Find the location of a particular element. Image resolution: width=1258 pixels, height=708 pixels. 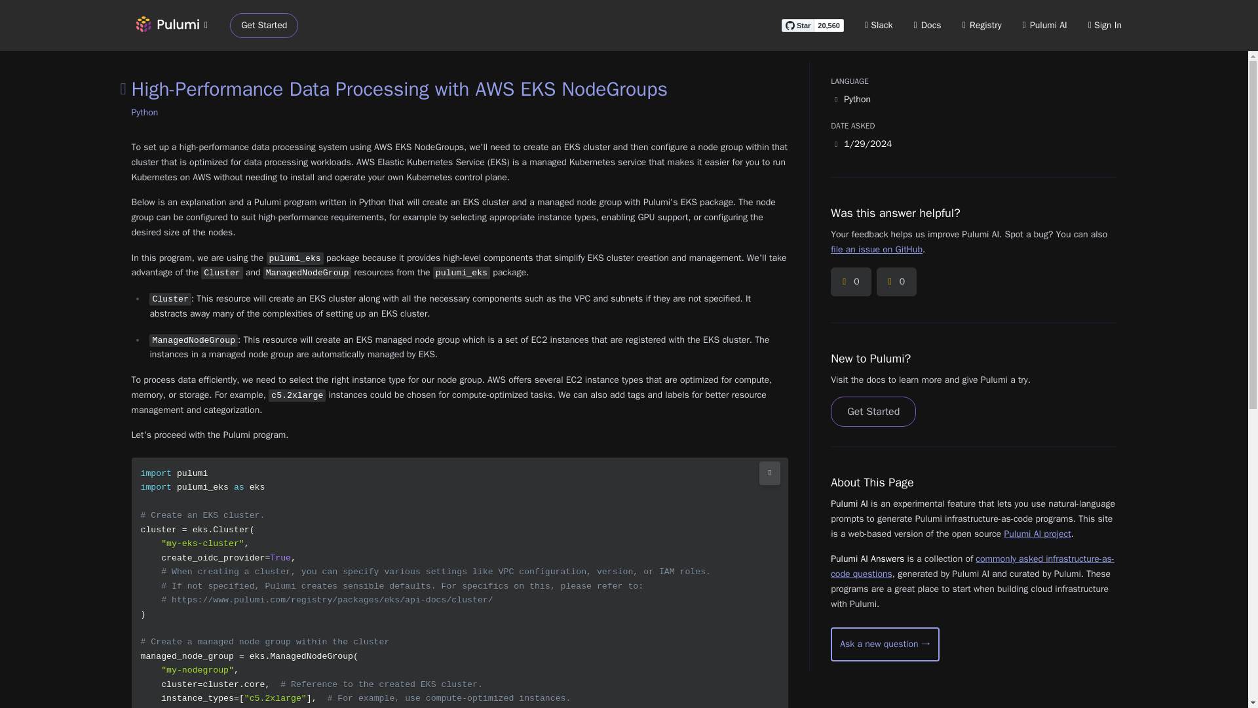

Pulumi AI is located at coordinates (1044, 25).